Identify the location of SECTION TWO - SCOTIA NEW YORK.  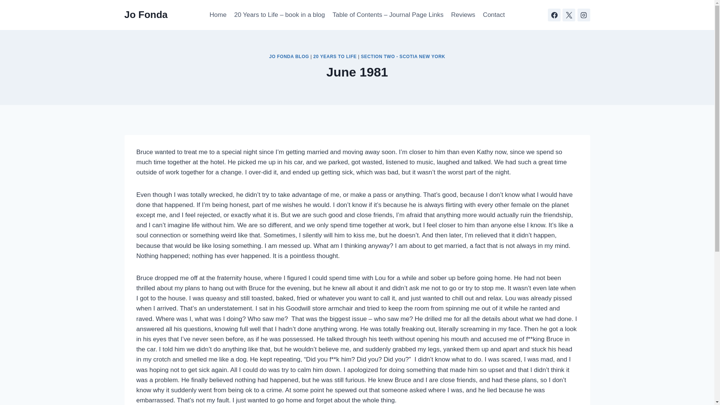
(403, 56).